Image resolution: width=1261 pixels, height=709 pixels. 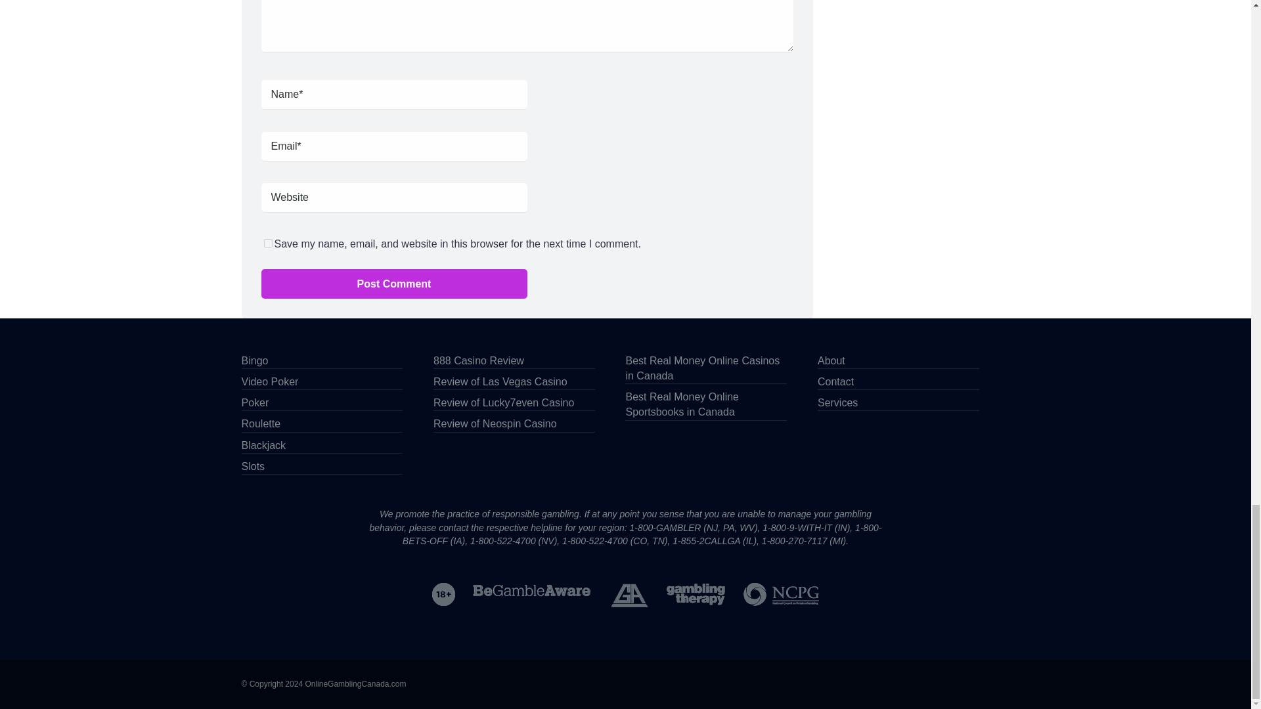 What do you see at coordinates (264, 444) in the screenshot?
I see `Blackjack` at bounding box center [264, 444].